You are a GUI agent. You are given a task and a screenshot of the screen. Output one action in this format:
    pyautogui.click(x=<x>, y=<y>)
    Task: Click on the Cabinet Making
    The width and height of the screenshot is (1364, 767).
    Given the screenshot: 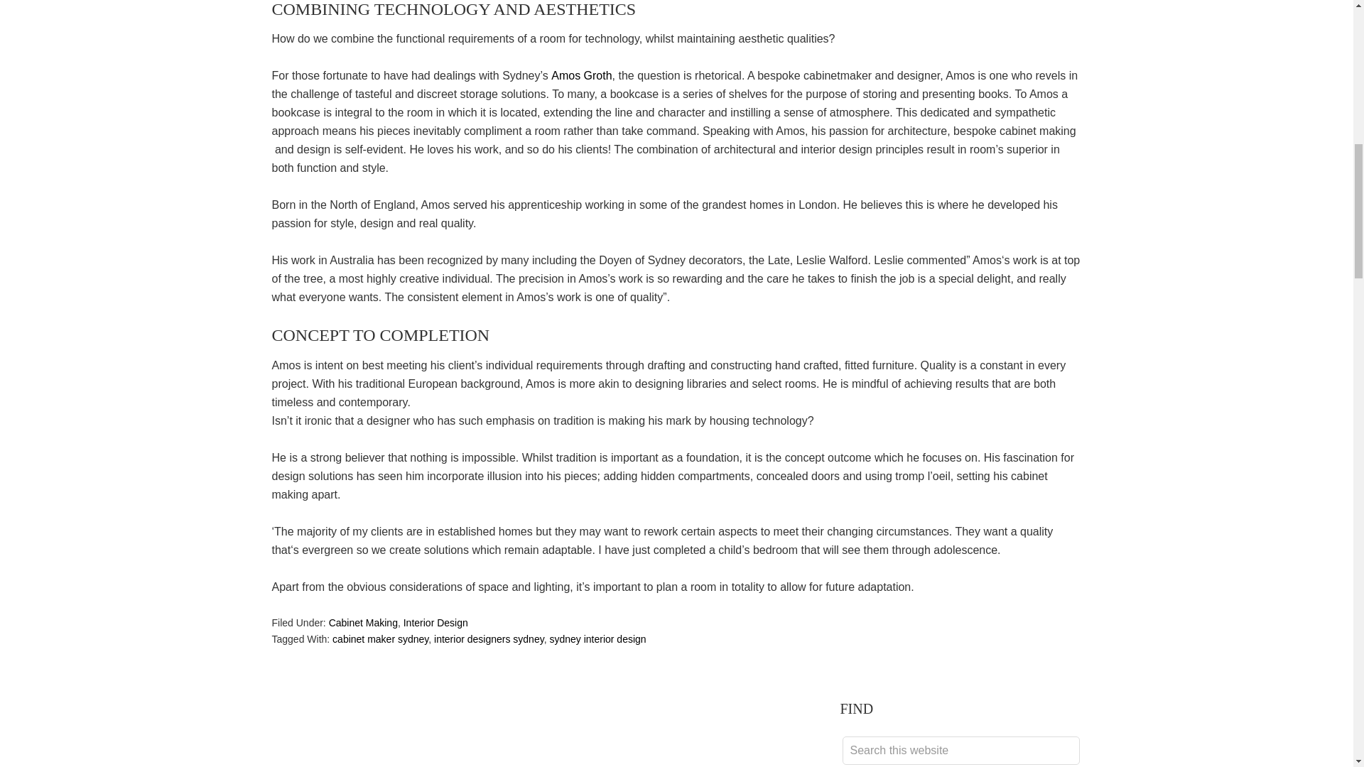 What is the action you would take?
    pyautogui.click(x=363, y=622)
    